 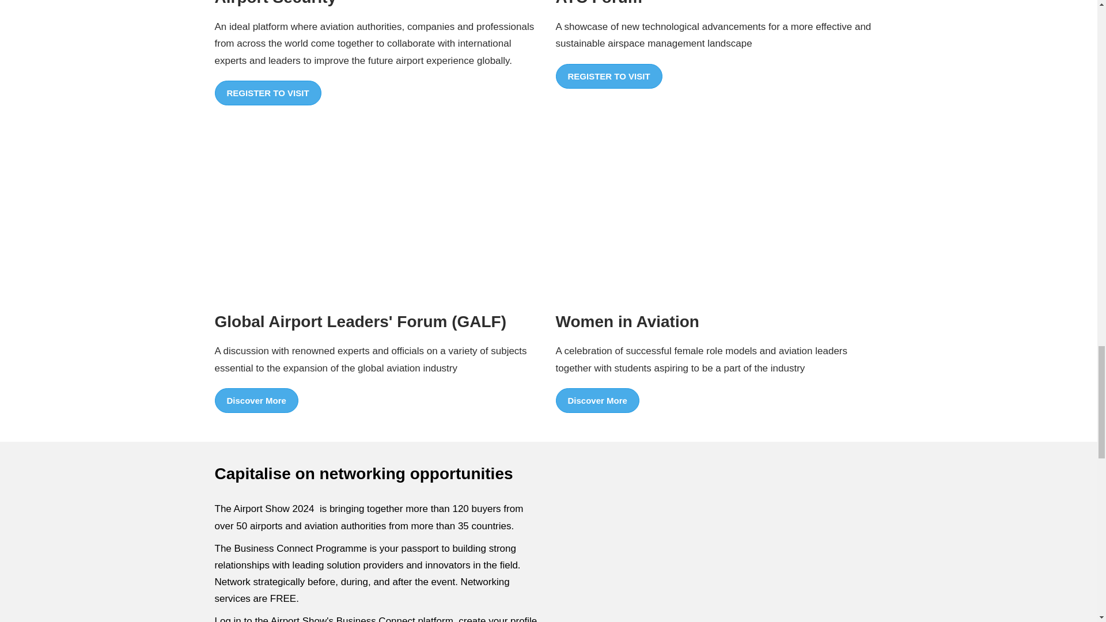 What do you see at coordinates (256, 401) in the screenshot?
I see `Discover More` at bounding box center [256, 401].